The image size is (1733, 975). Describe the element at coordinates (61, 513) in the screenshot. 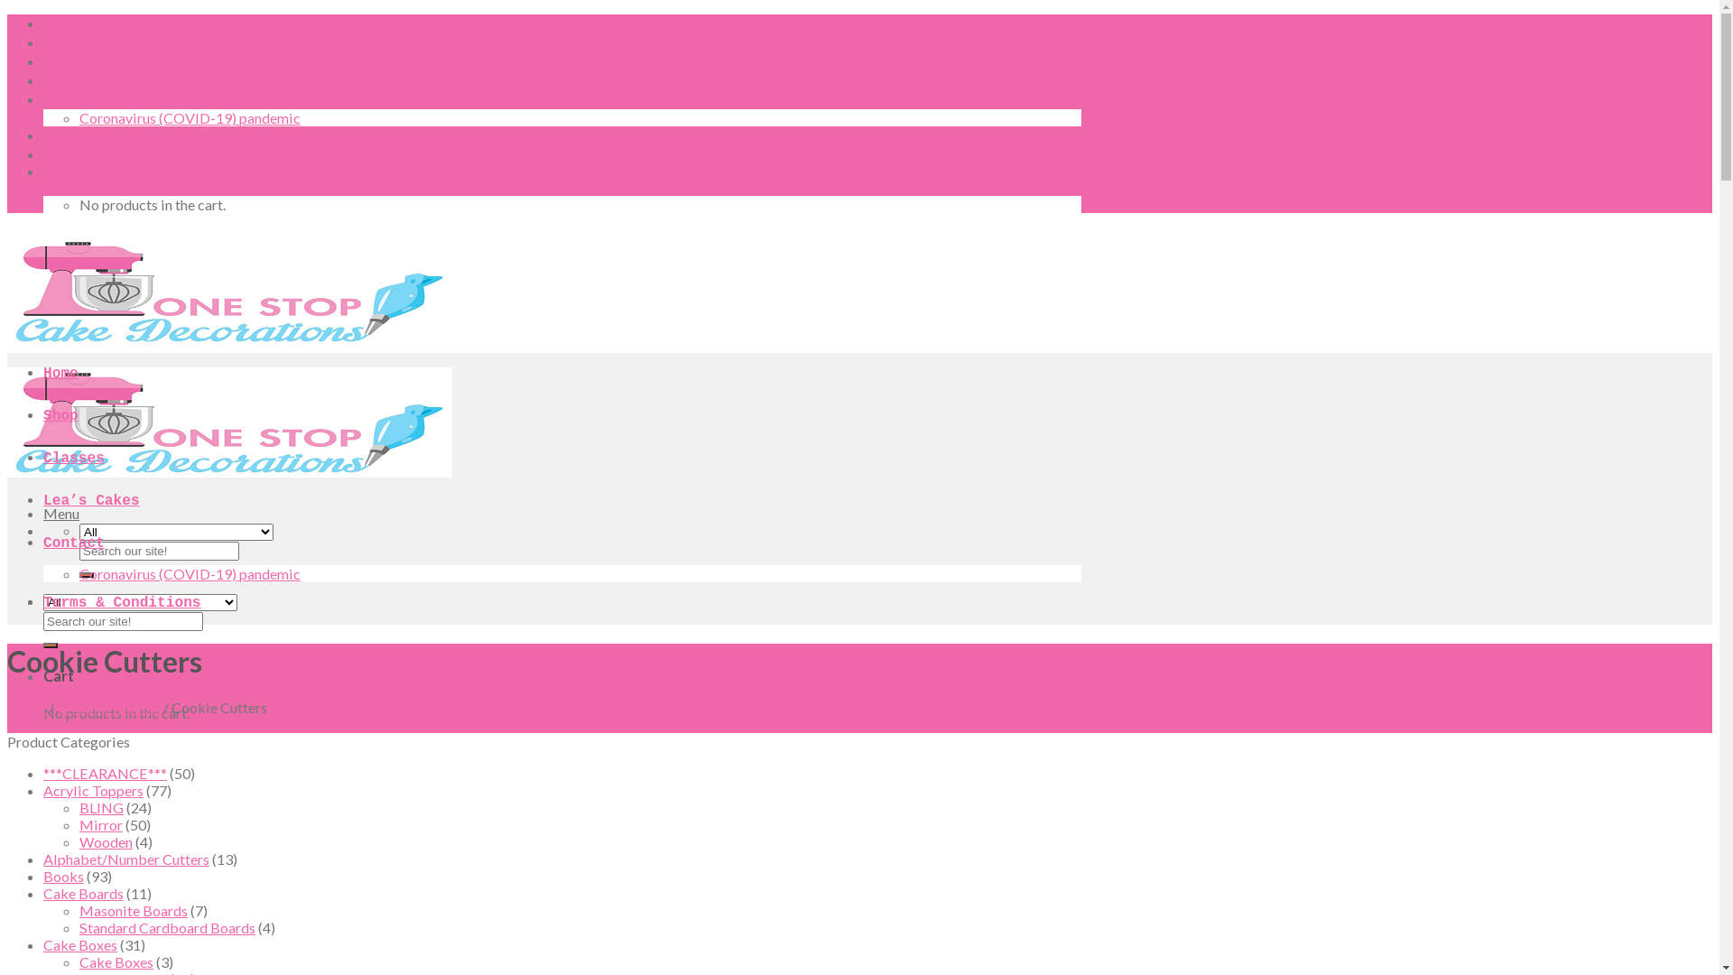

I see `Menu` at that location.